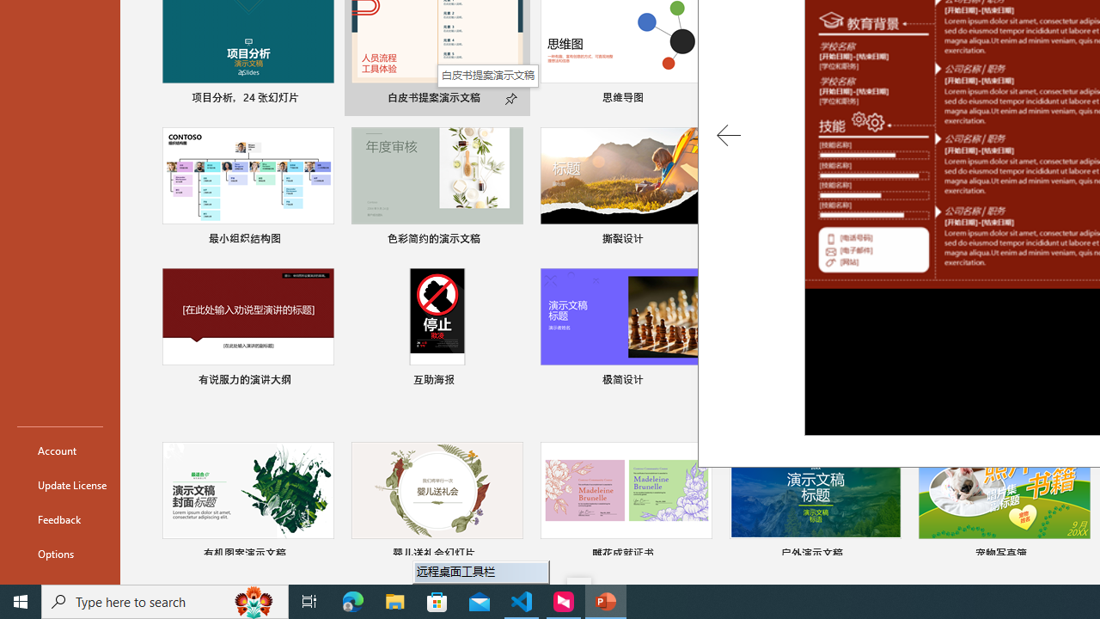  I want to click on Previous Template, so click(729, 136).